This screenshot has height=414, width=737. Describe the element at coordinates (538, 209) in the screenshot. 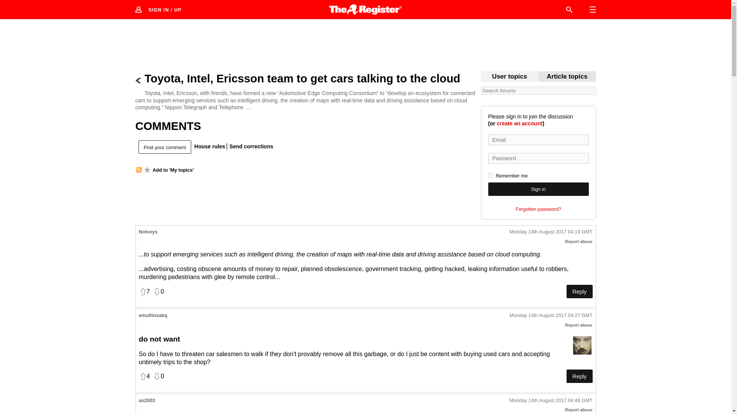

I see `Forgotten password?` at that location.